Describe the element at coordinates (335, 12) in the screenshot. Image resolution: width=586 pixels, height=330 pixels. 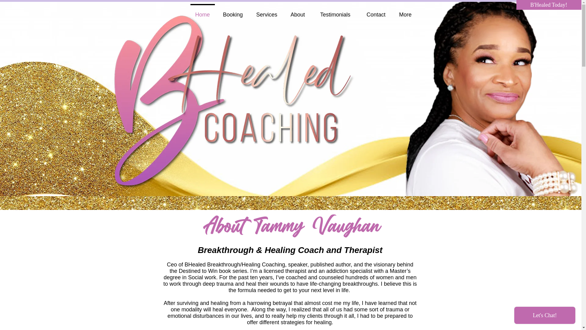
I see `Testimonials` at that location.